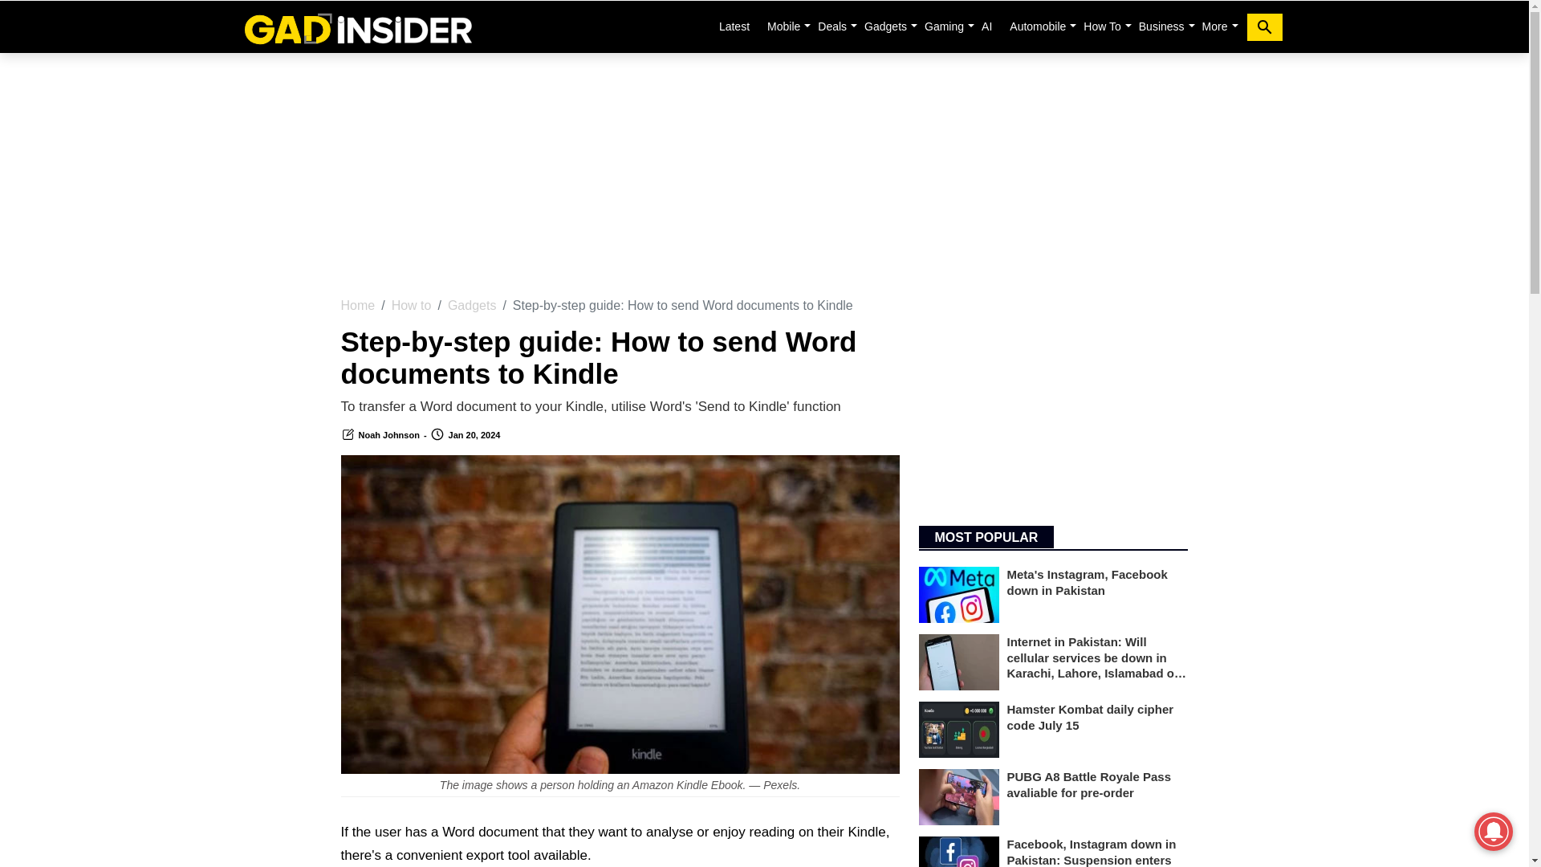 Image resolution: width=1541 pixels, height=867 pixels. What do you see at coordinates (832, 26) in the screenshot?
I see `Deals` at bounding box center [832, 26].